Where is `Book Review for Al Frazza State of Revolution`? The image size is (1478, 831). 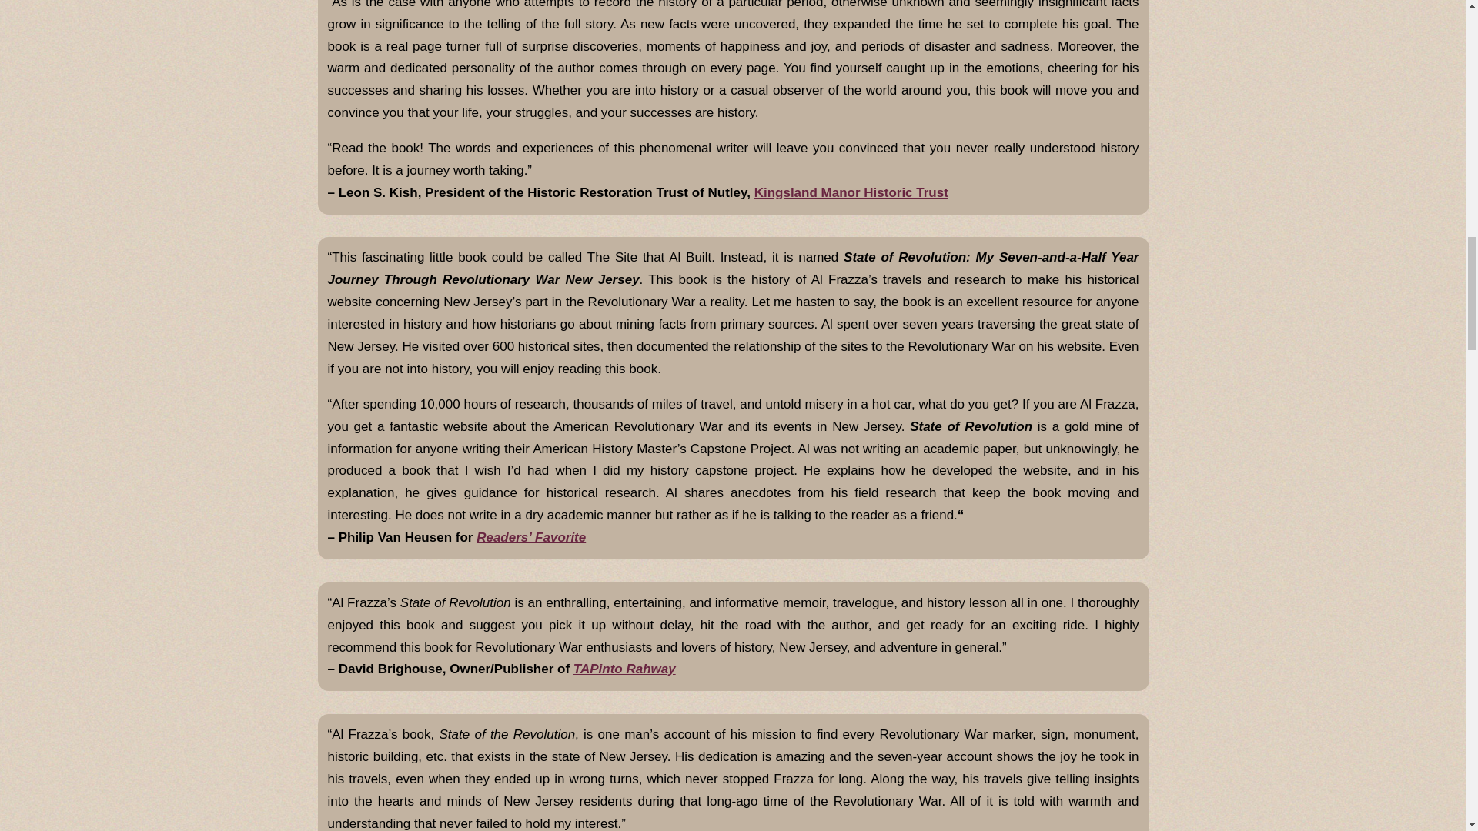
Book Review for Al Frazza State of Revolution is located at coordinates (530, 537).